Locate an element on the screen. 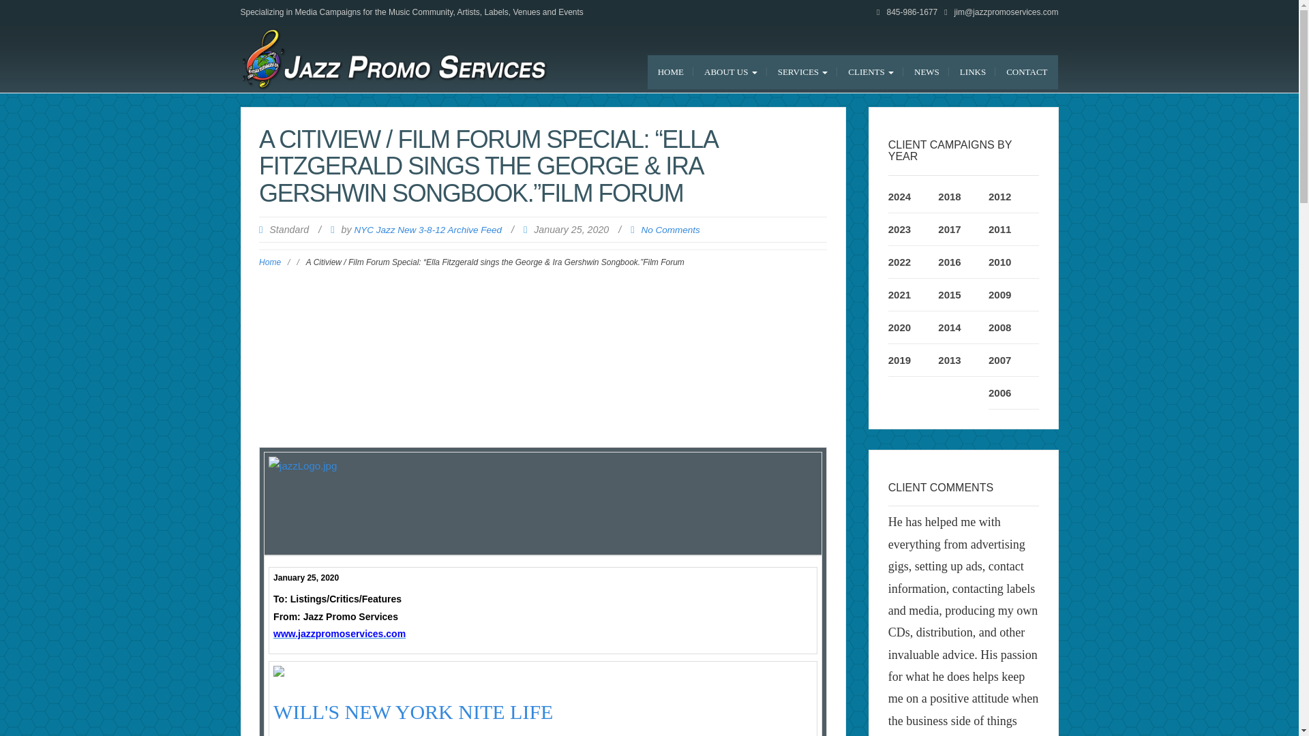  About Us is located at coordinates (730, 72).